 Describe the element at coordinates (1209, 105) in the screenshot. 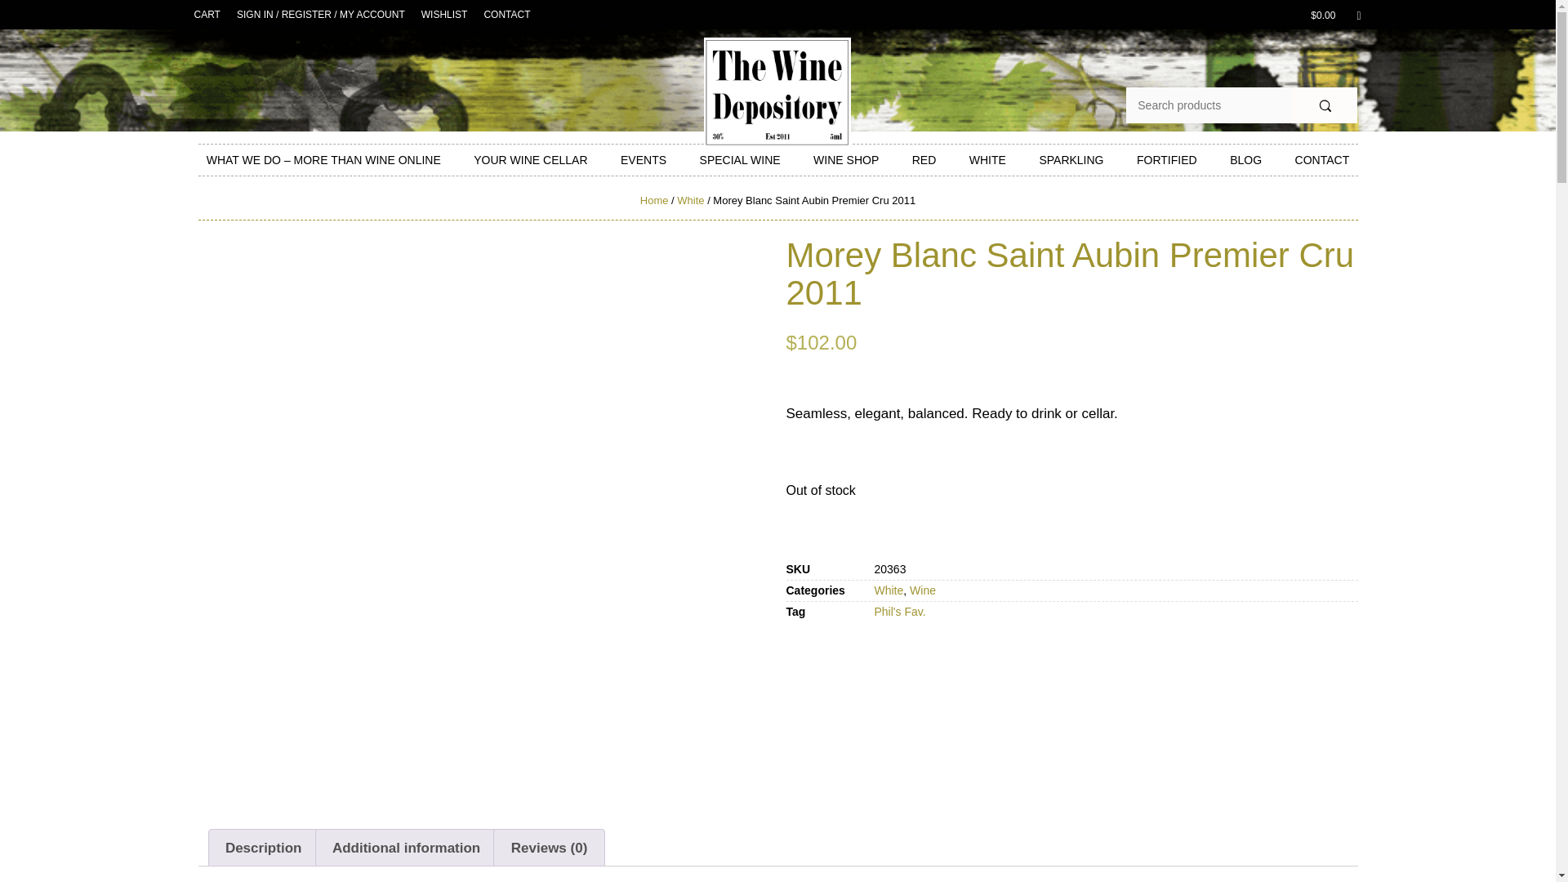

I see `Search products` at that location.